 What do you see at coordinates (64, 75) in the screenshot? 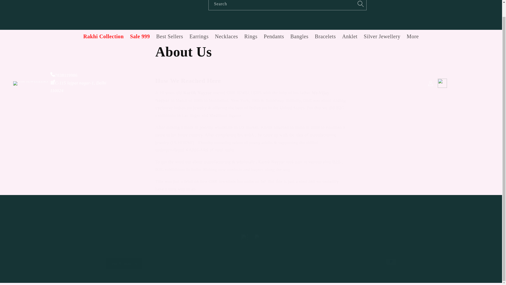
I see `7838119986` at bounding box center [64, 75].